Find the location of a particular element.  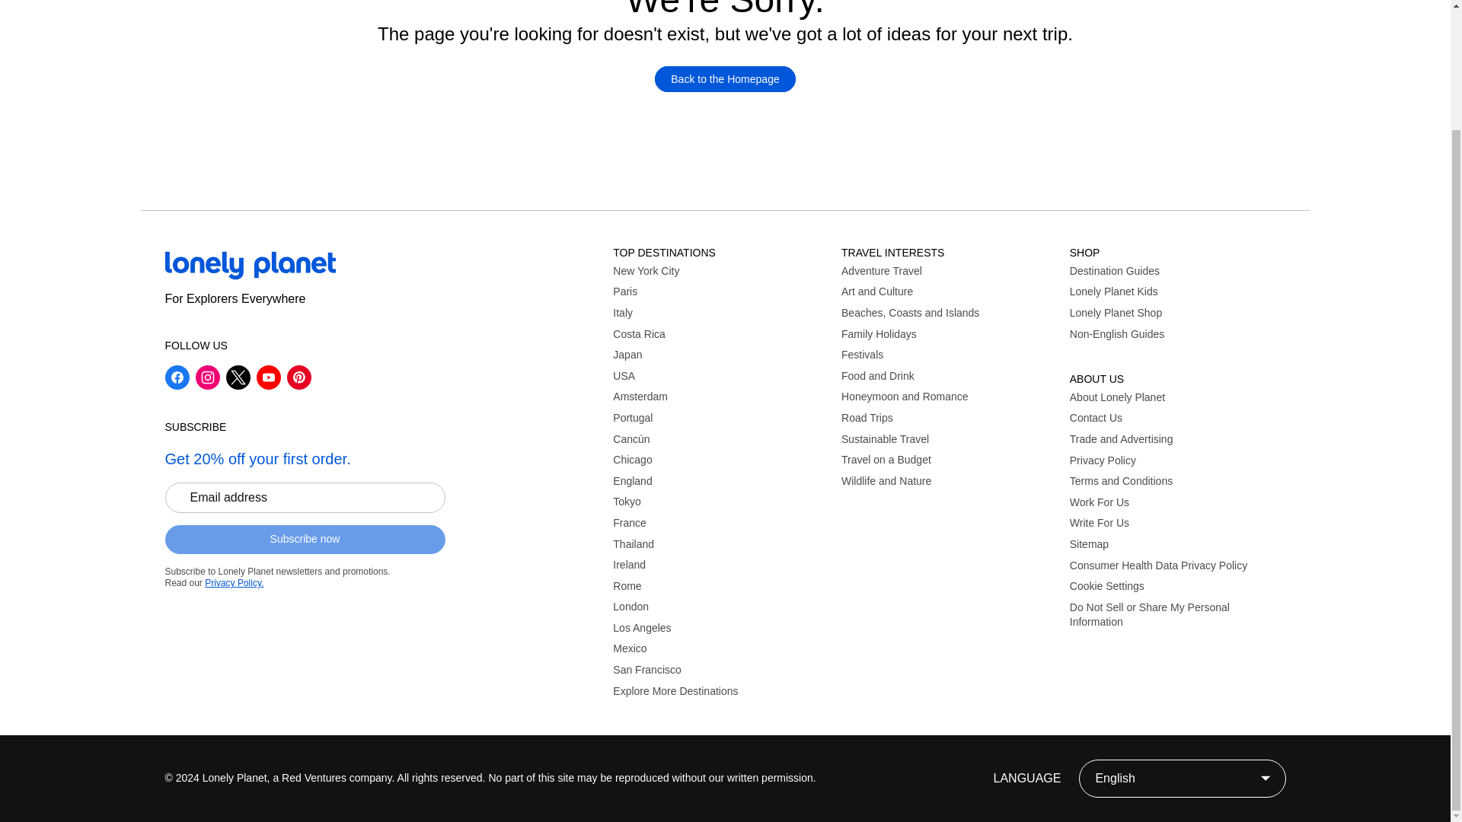

Amsterdam is located at coordinates (720, 397).